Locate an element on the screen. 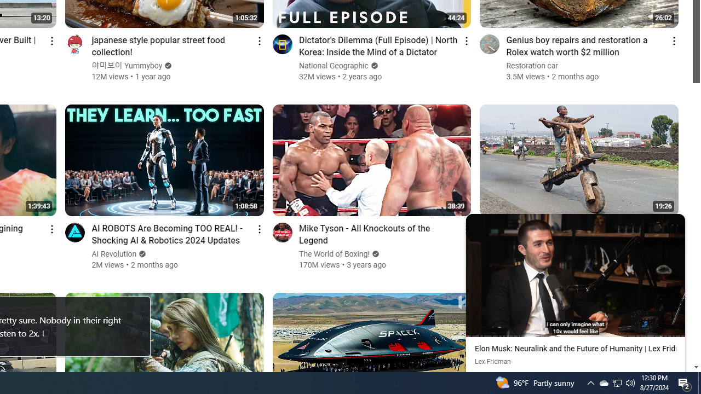 This screenshot has height=394, width=701. Action menu is located at coordinates (674, 229).